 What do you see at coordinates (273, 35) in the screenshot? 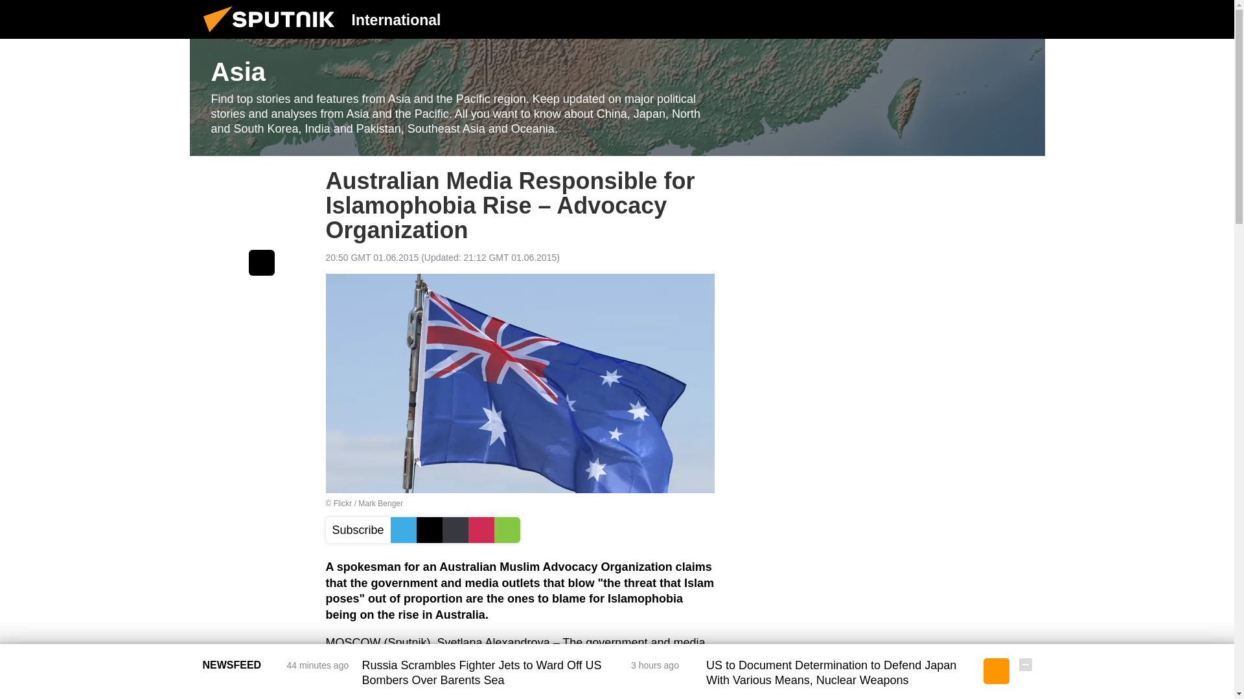
I see `Sputnik International` at bounding box center [273, 35].